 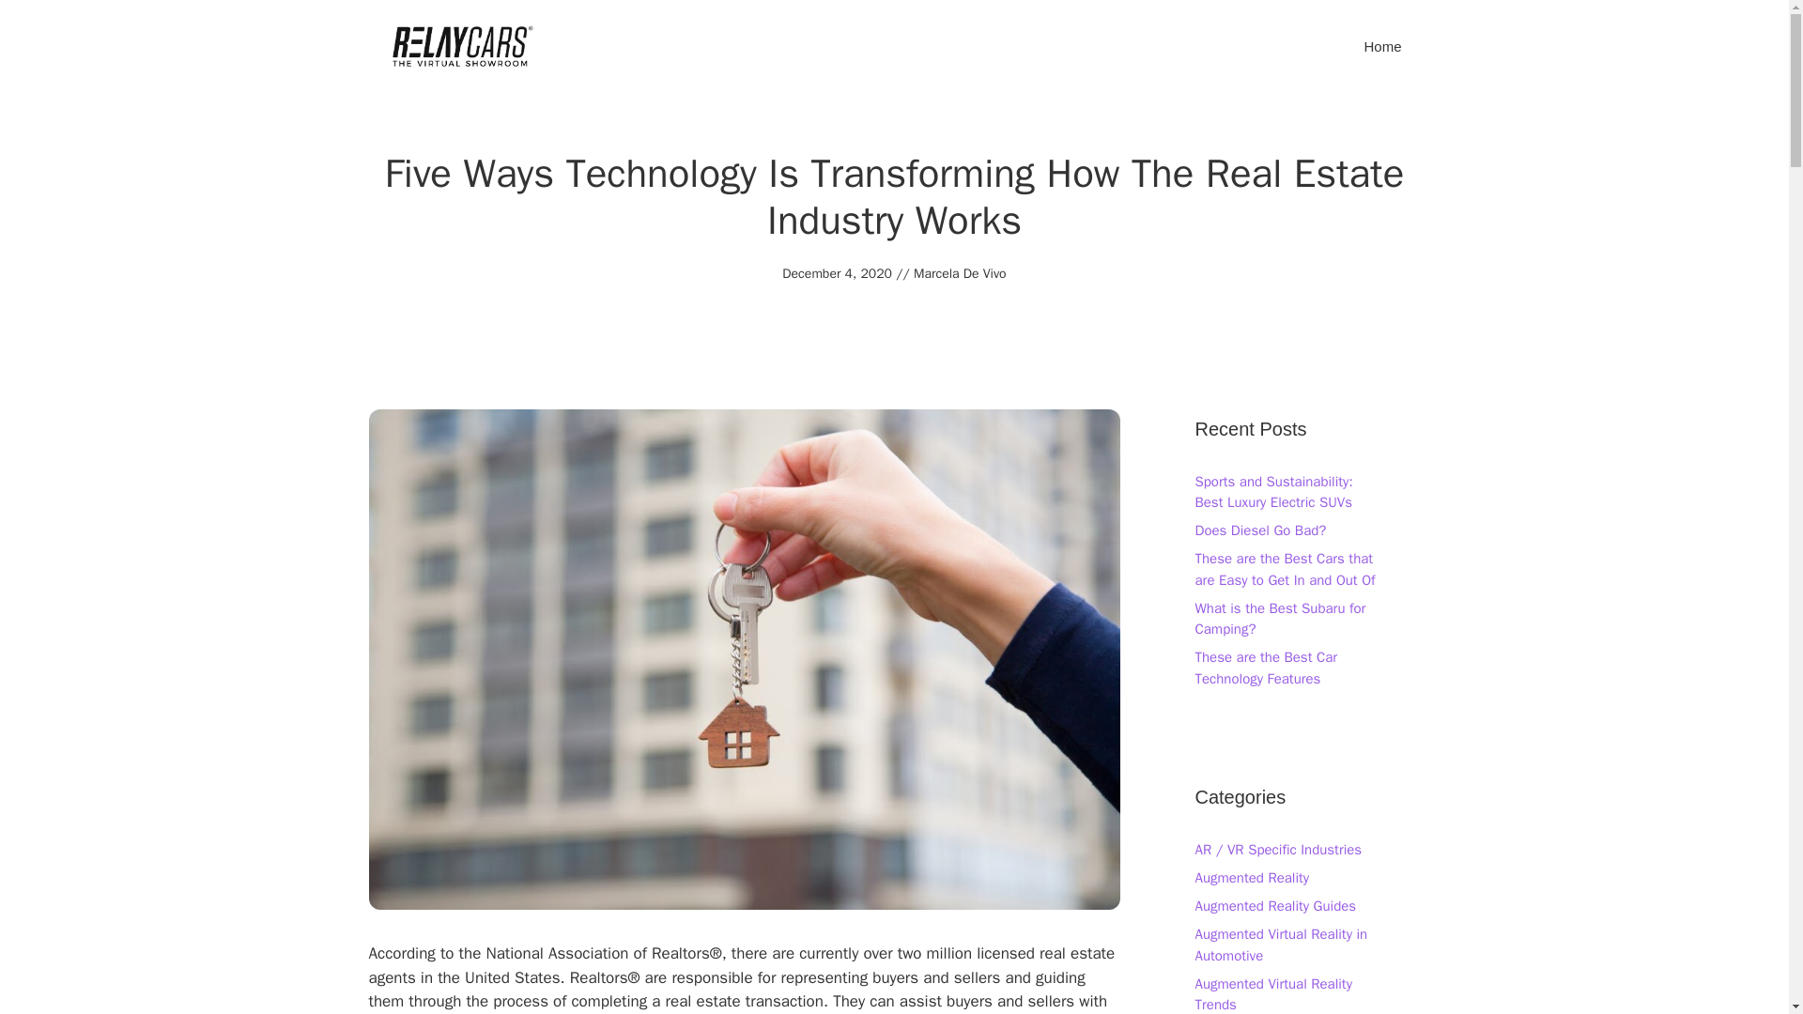 I want to click on Sports and Sustainability: Best Luxury Electric SUVs, so click(x=1273, y=492).